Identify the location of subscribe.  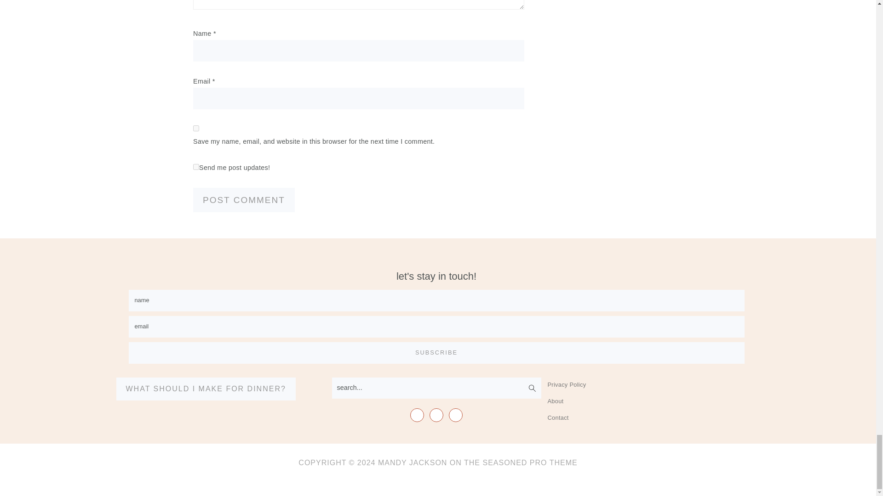
(436, 353).